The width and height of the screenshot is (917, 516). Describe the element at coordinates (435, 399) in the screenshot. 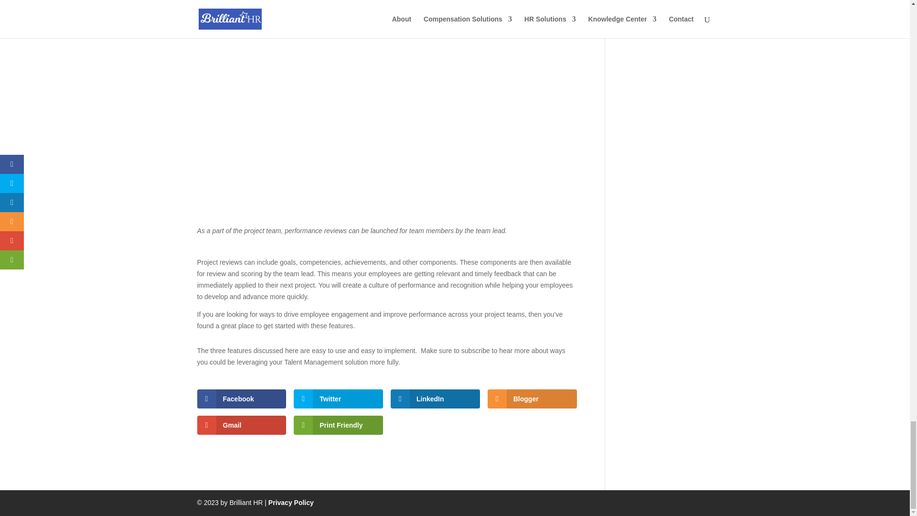

I see `LinkedIn 1` at that location.